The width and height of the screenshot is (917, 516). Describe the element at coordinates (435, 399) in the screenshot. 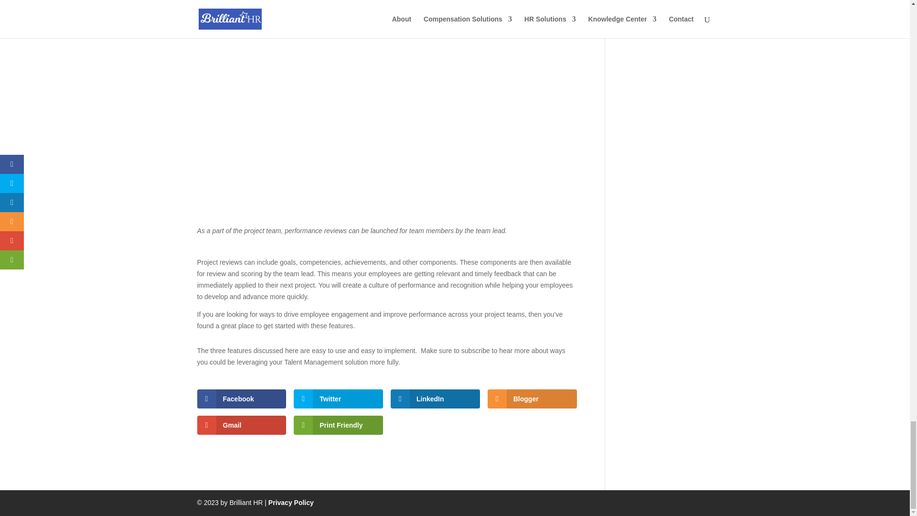

I see `LinkedIn 1` at that location.